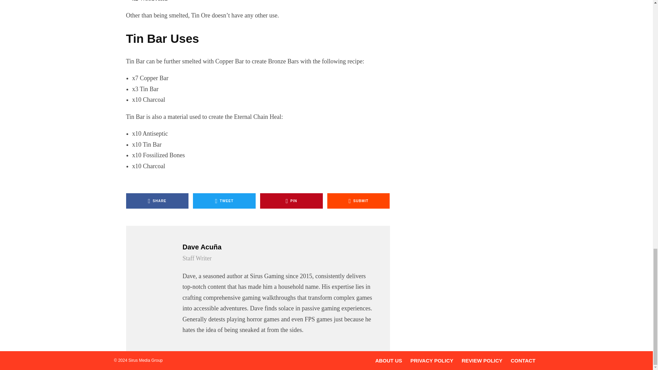 This screenshot has height=370, width=658. I want to click on PIN, so click(291, 201).